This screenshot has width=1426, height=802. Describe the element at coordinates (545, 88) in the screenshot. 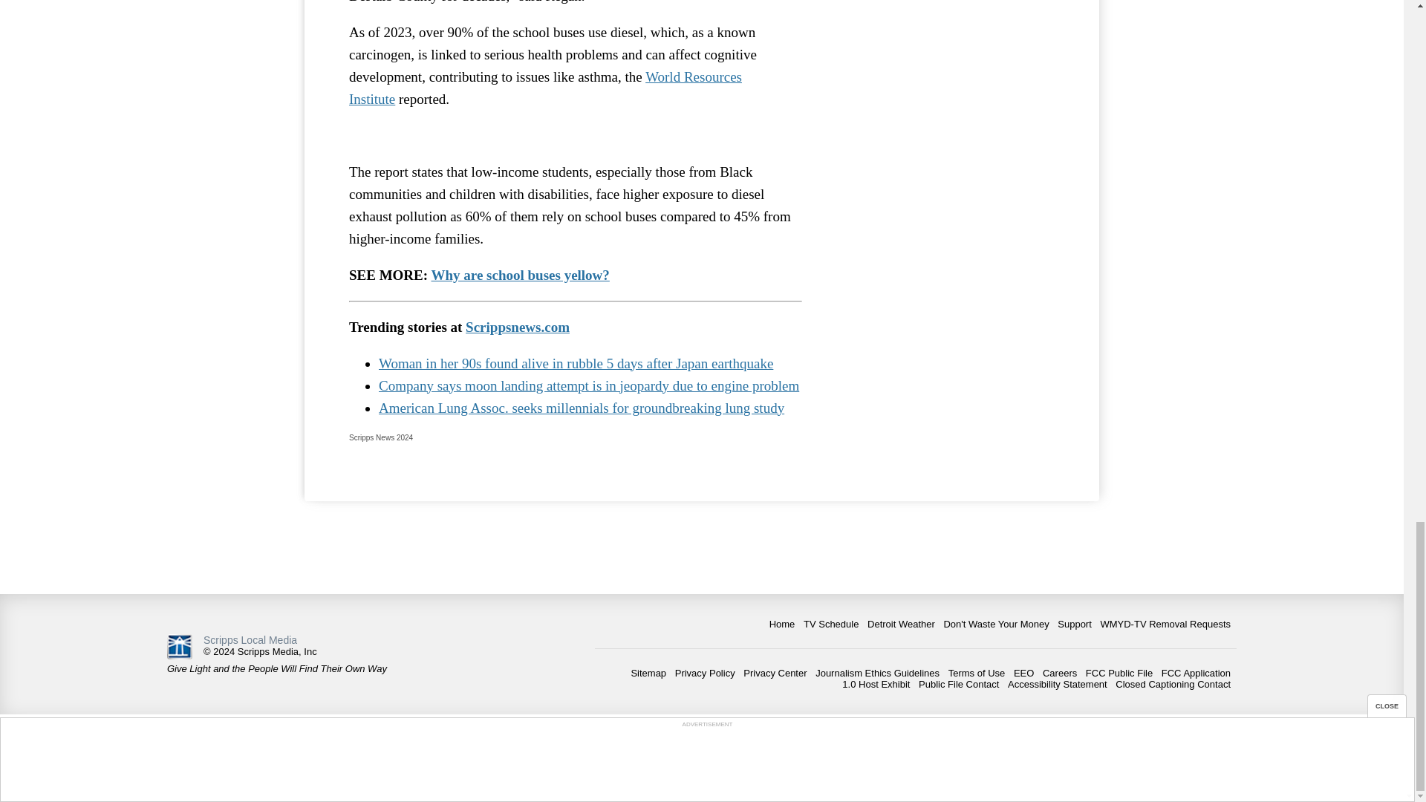

I see `World Resources Institute` at that location.